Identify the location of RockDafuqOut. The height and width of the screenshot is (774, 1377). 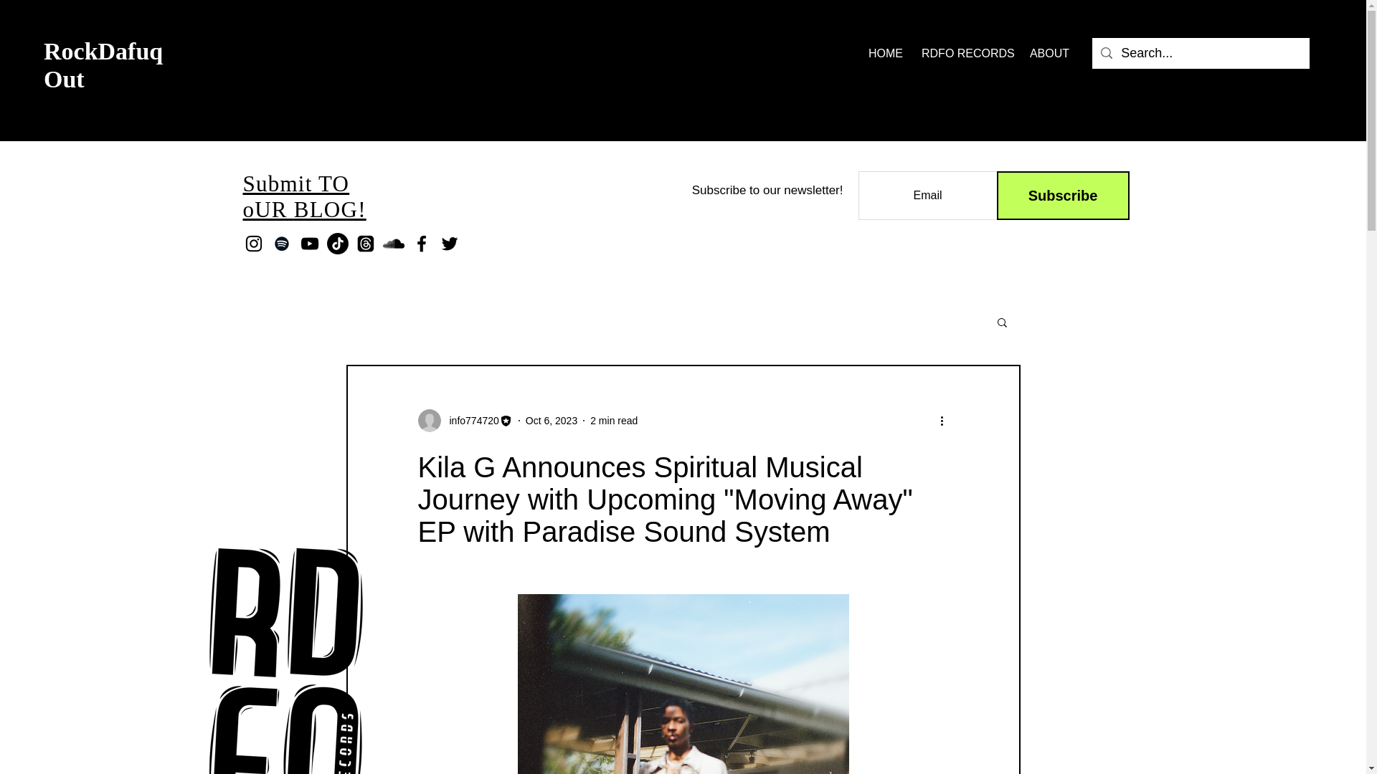
(103, 64).